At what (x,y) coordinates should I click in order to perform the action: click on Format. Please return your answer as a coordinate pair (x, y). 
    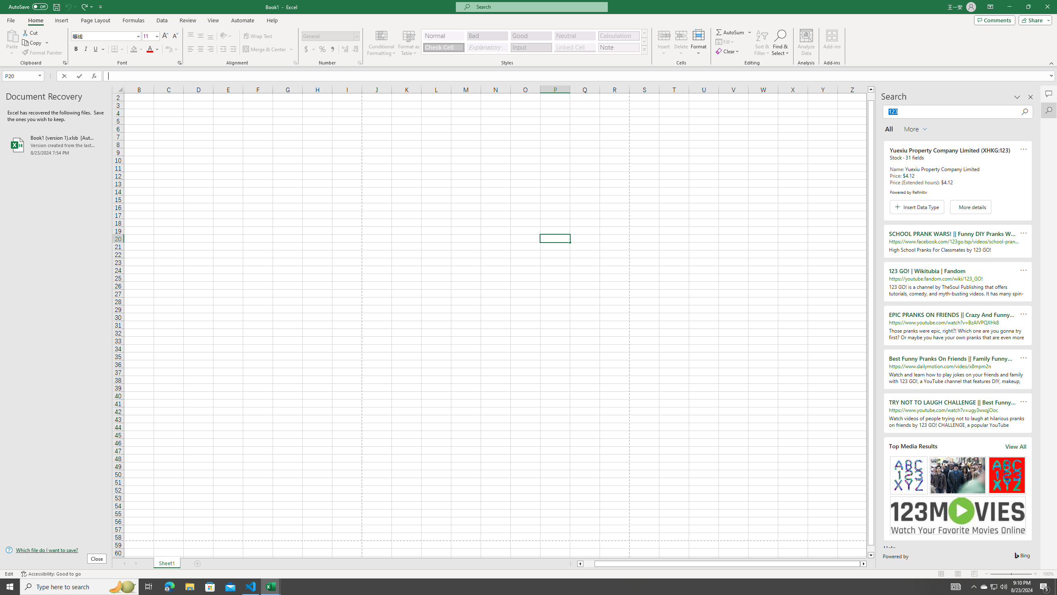
    Looking at the image, I should click on (699, 43).